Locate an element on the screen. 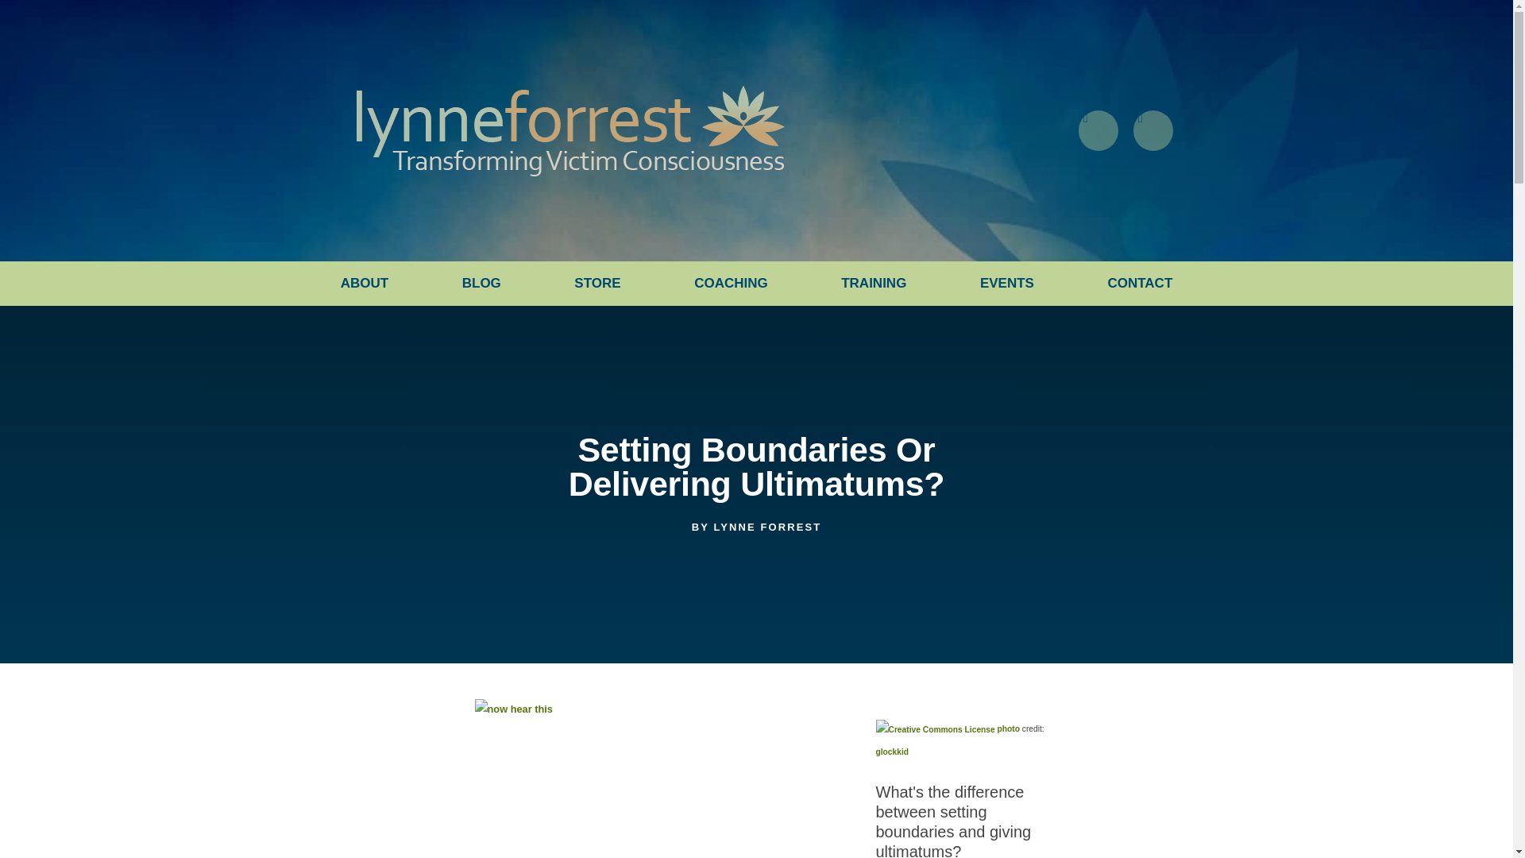 The width and height of the screenshot is (1525, 858). COACHING is located at coordinates (731, 283).